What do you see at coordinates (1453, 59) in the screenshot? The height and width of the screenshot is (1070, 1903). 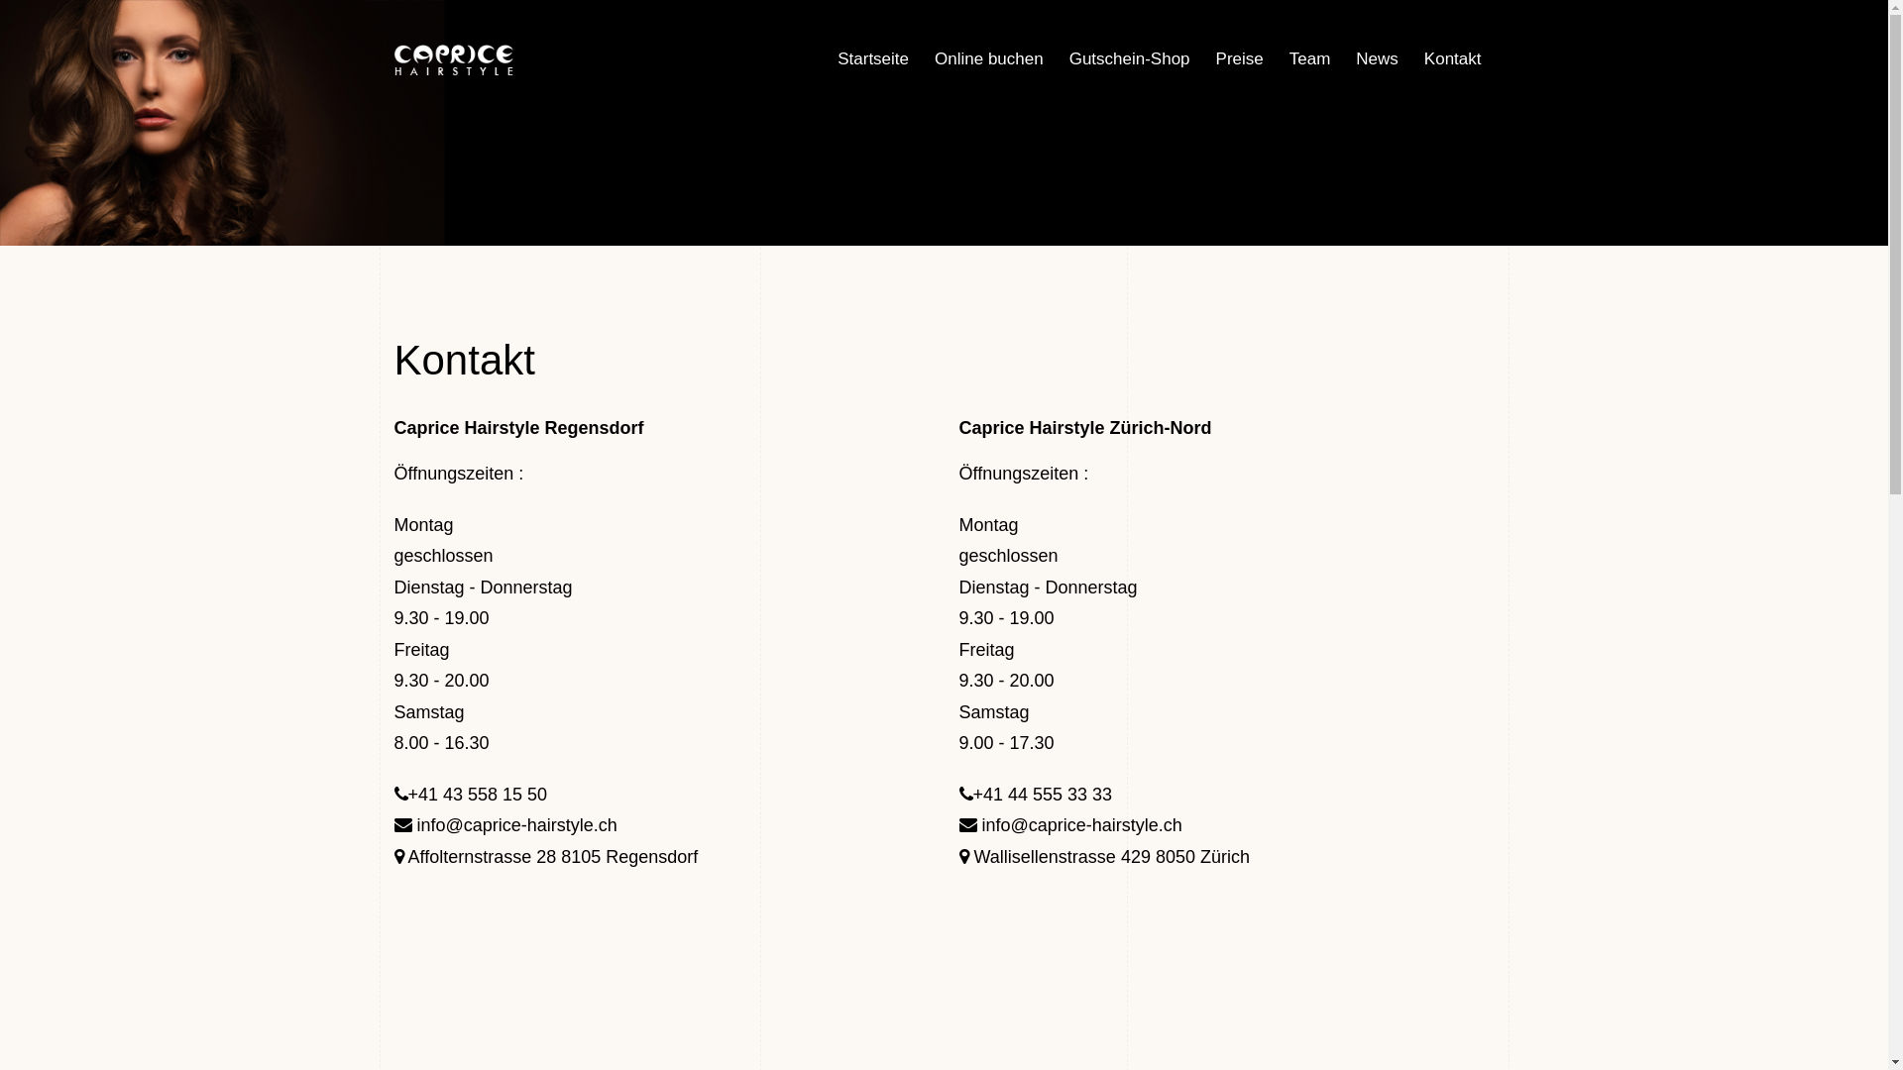 I see `Kontakt` at bounding box center [1453, 59].